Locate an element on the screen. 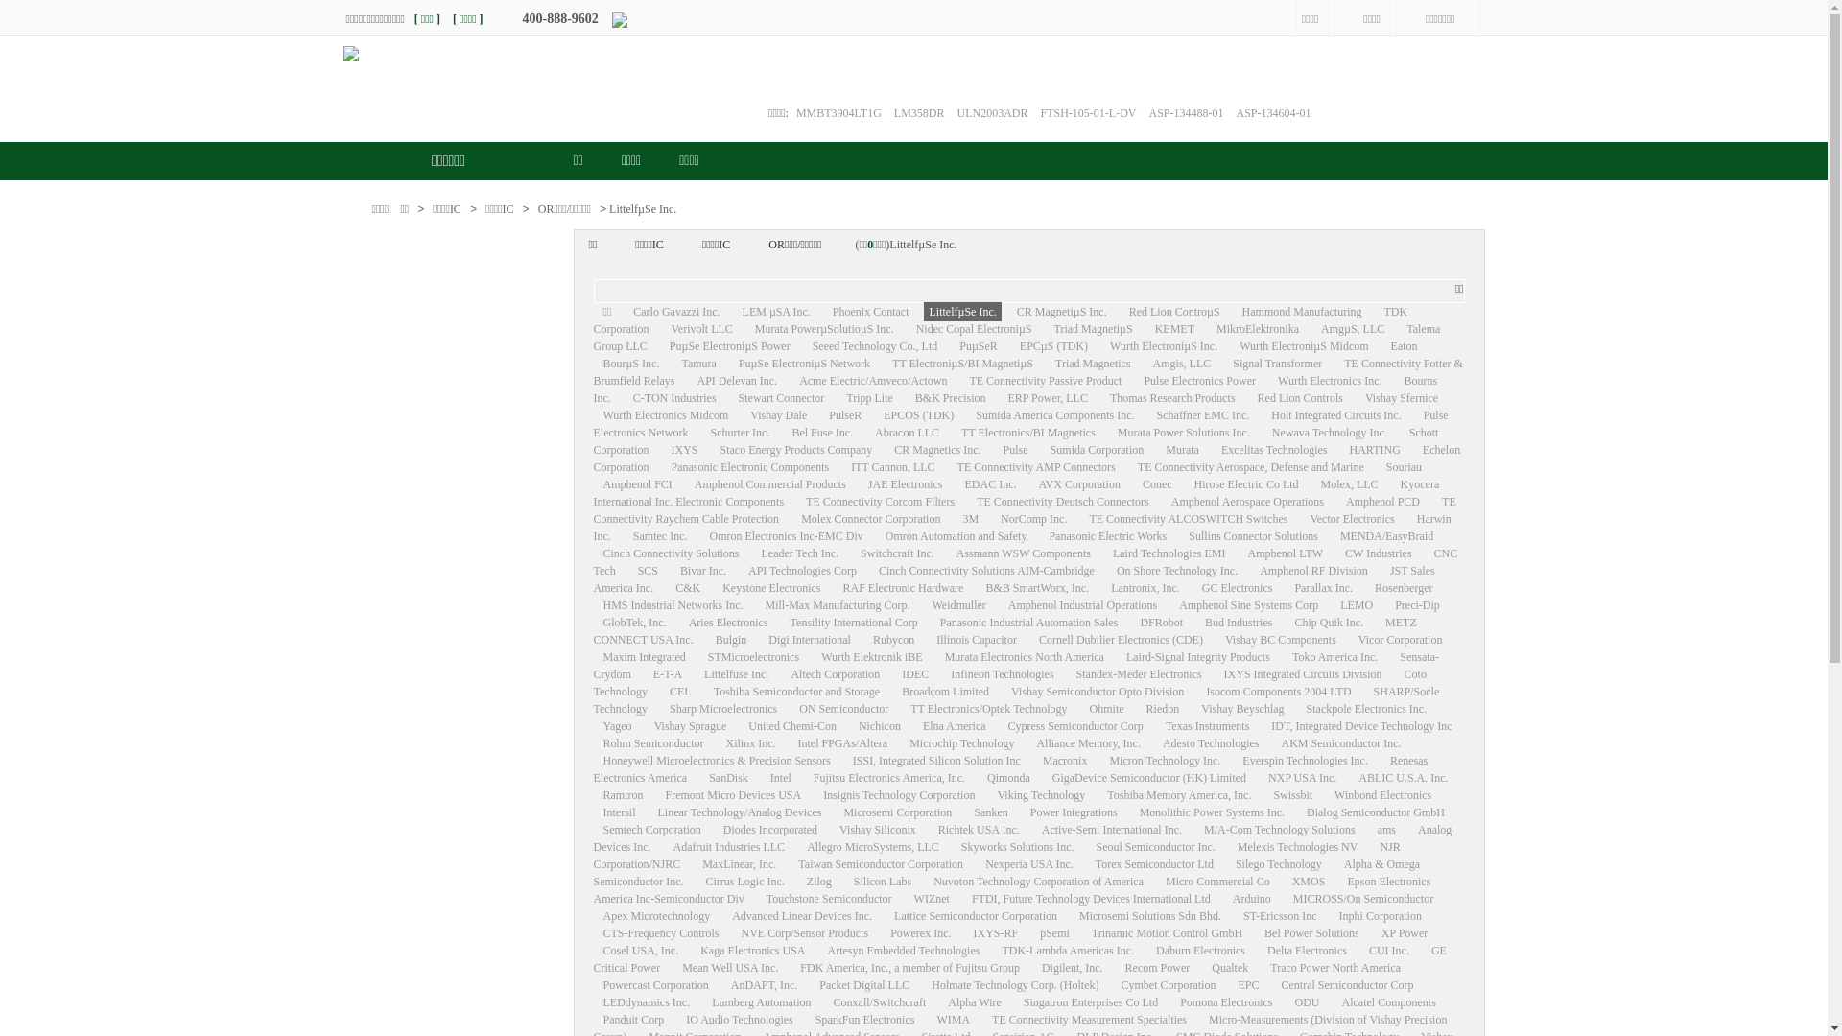 This screenshot has height=1036, width=1842. GlobTek, Inc. is located at coordinates (634, 623).